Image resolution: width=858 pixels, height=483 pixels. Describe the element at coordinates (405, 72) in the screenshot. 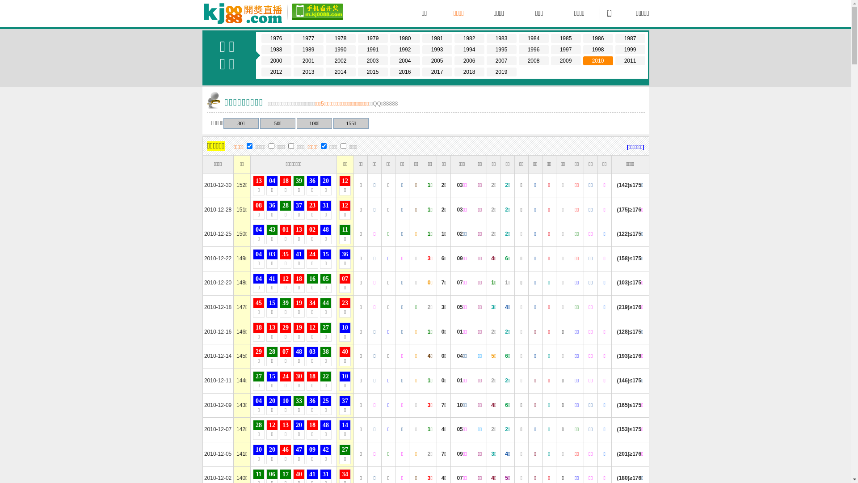

I see `2016` at that location.